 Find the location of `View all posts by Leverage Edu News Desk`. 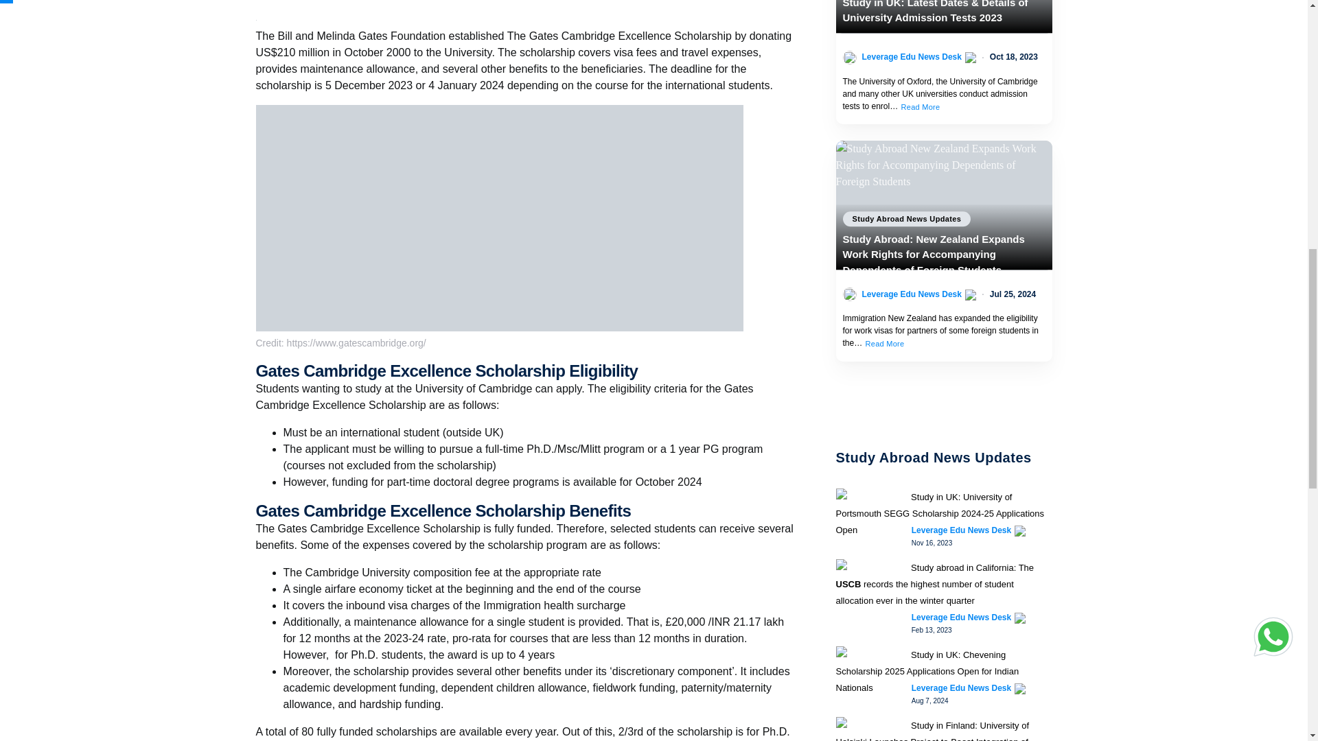

View all posts by Leverage Edu News Desk is located at coordinates (912, 56).